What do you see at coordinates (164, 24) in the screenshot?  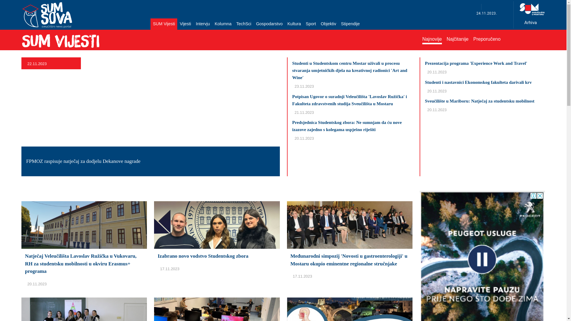 I see `SUM Vijesti` at bounding box center [164, 24].